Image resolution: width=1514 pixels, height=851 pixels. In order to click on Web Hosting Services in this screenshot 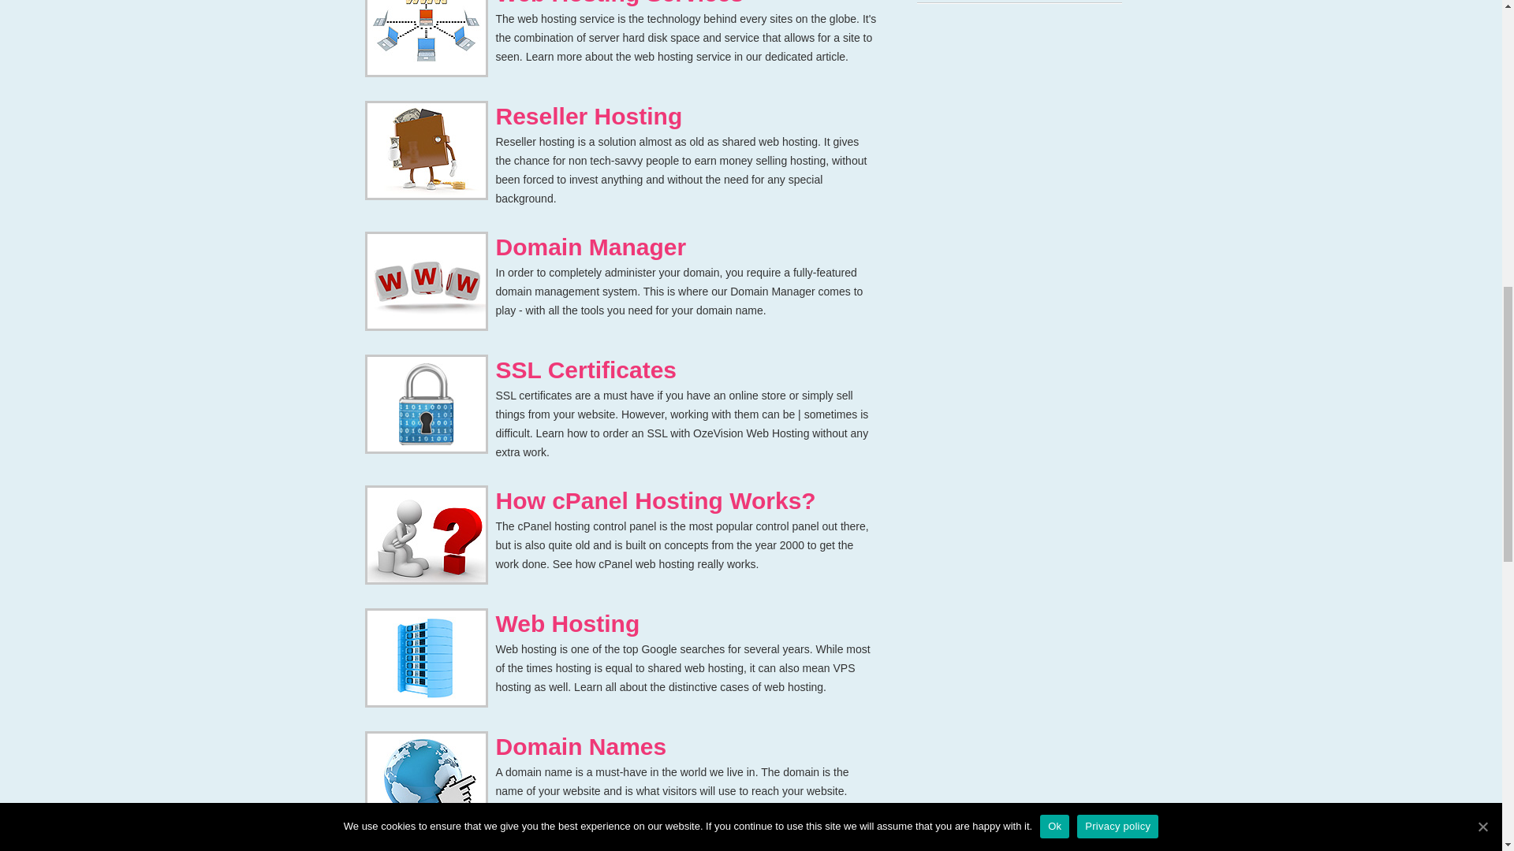, I will do `click(618, 3)`.